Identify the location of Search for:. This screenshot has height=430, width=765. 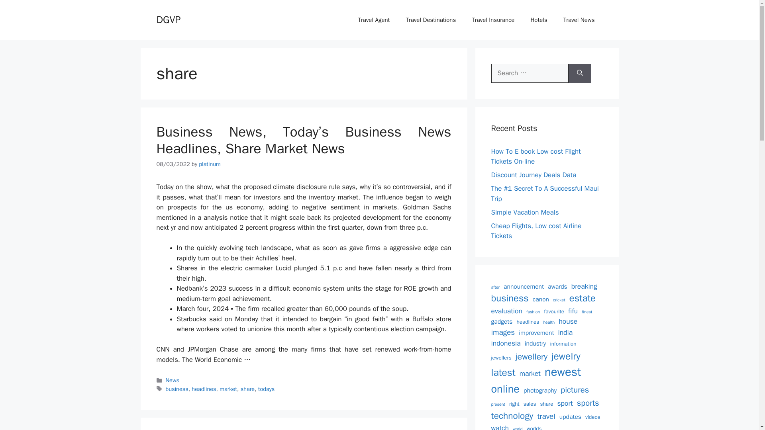
(530, 73).